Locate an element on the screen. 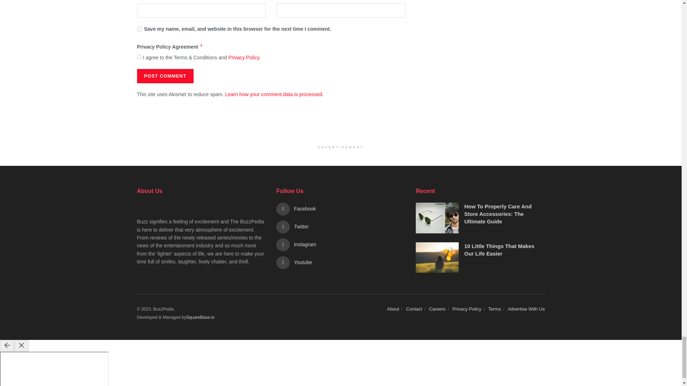 This screenshot has height=386, width=687. yes is located at coordinates (139, 29).